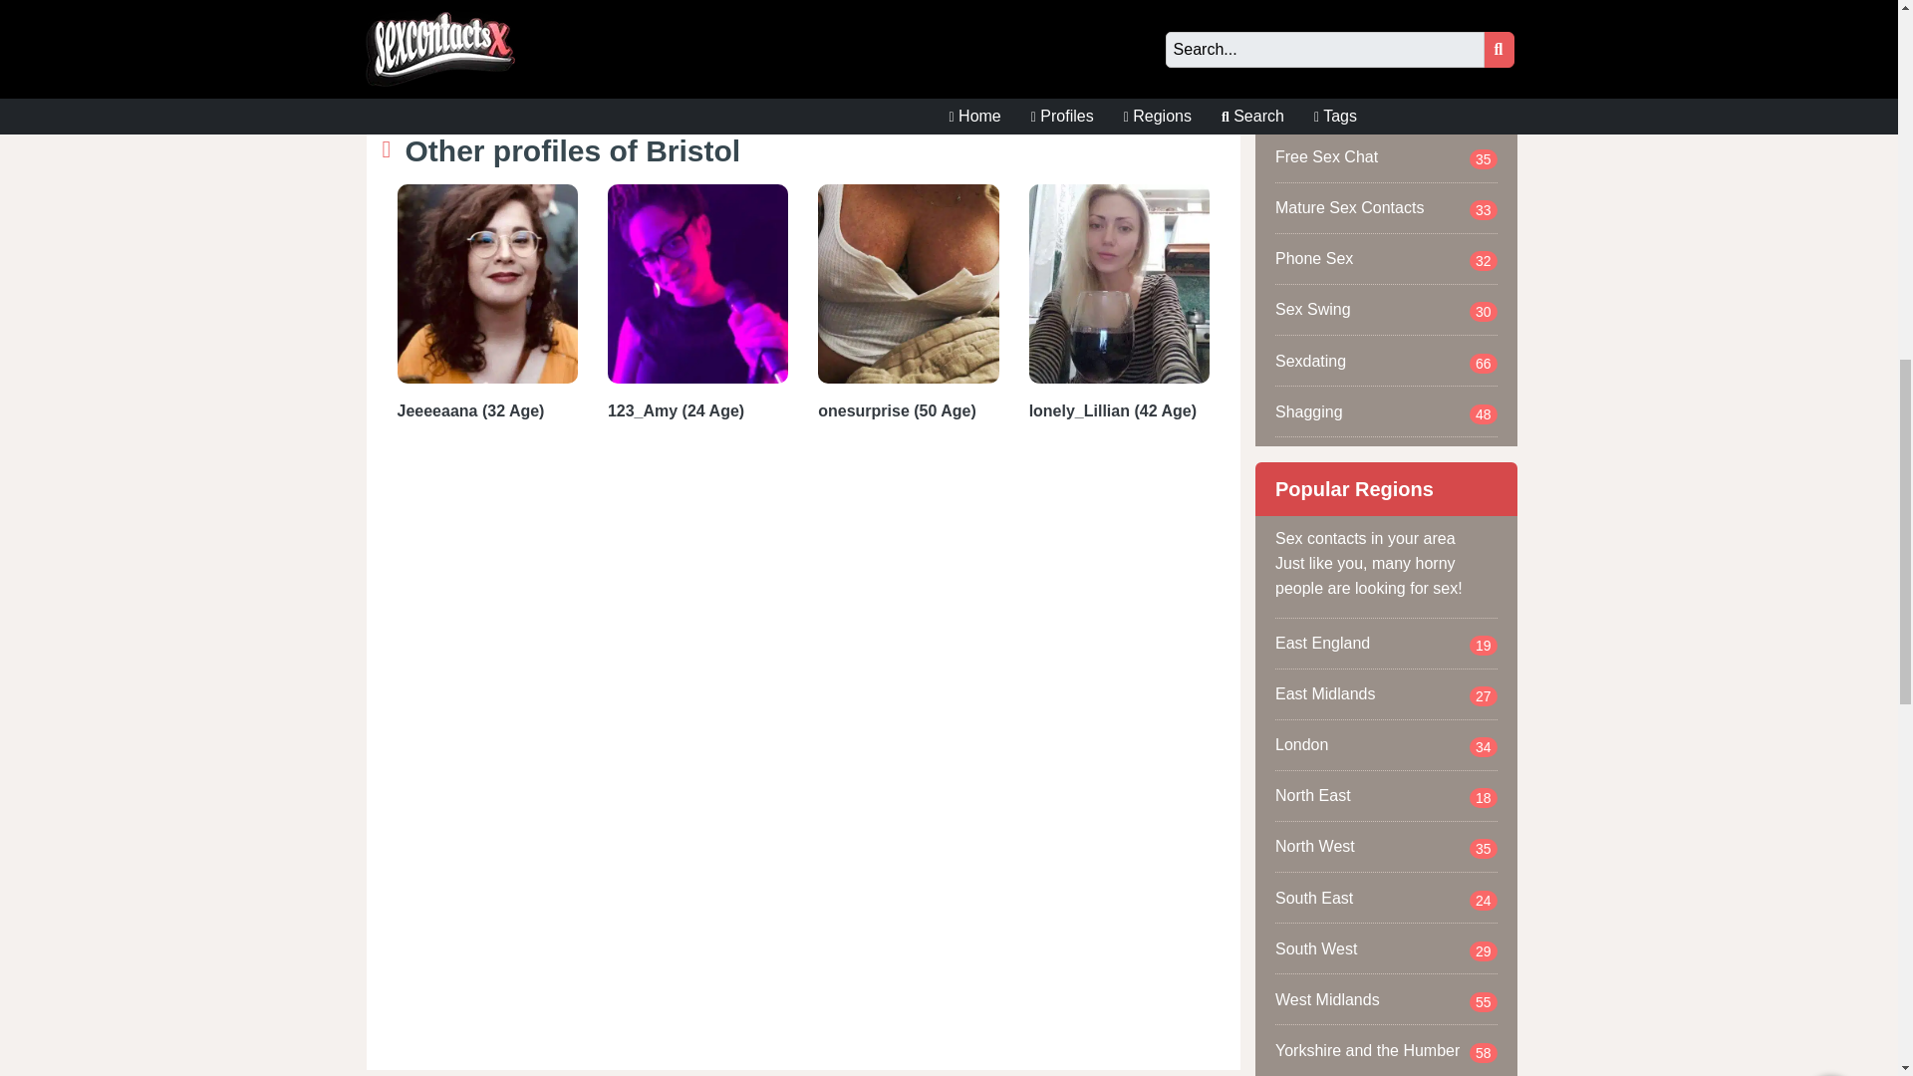 The width and height of the screenshot is (1913, 1076). What do you see at coordinates (1387, 156) in the screenshot?
I see `Bekijk alles in Free Sex Chat` at bounding box center [1387, 156].